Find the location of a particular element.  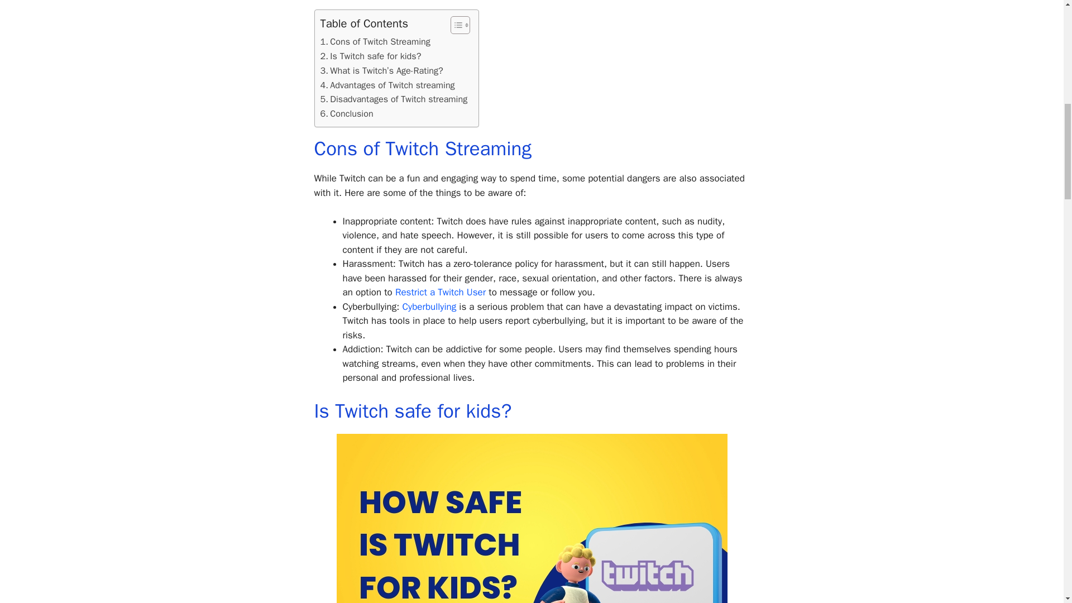

Cons of Twitch Streaming is located at coordinates (375, 41).